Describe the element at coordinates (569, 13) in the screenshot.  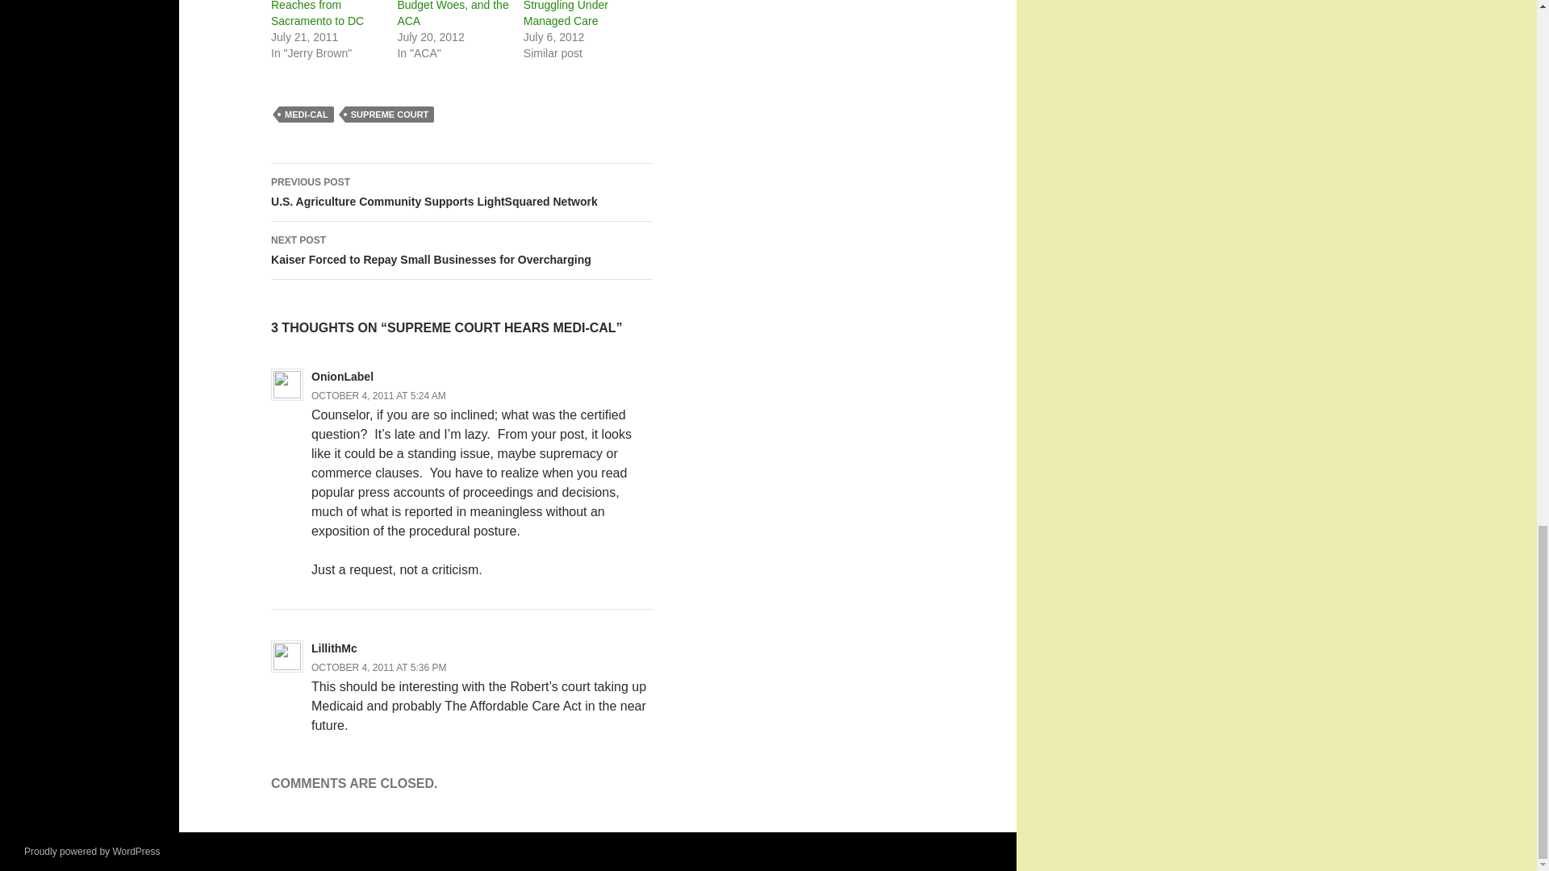
I see `California Patients Struggling Under Managed Care` at that location.